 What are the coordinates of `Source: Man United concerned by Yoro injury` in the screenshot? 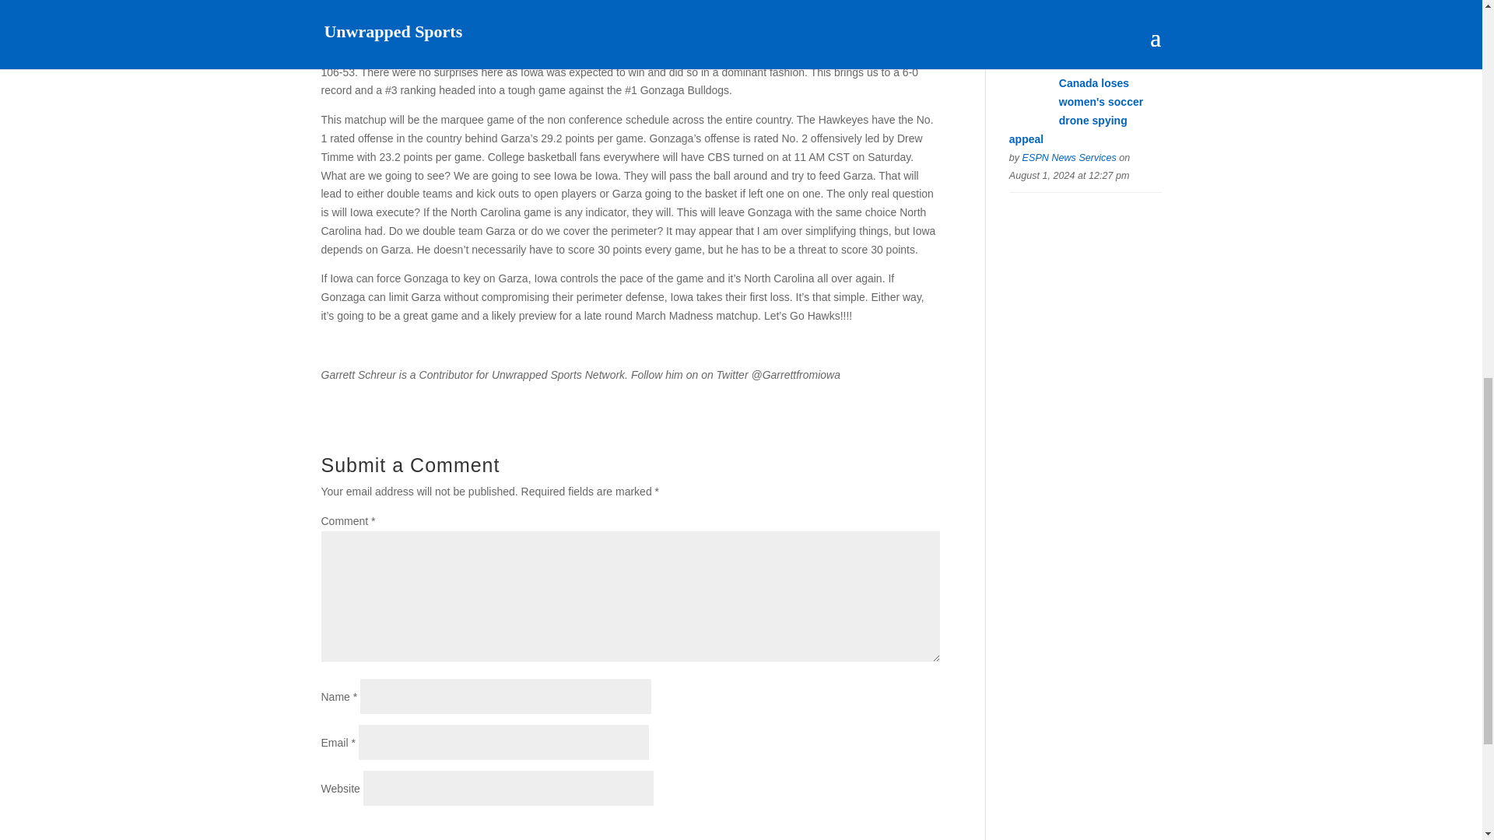 It's located at (1110, 9).